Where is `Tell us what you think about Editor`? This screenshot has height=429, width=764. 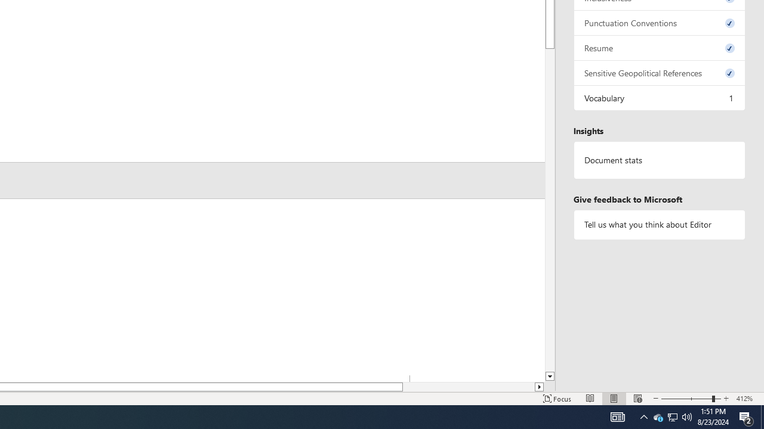
Tell us what you think about Editor is located at coordinates (660, 224).